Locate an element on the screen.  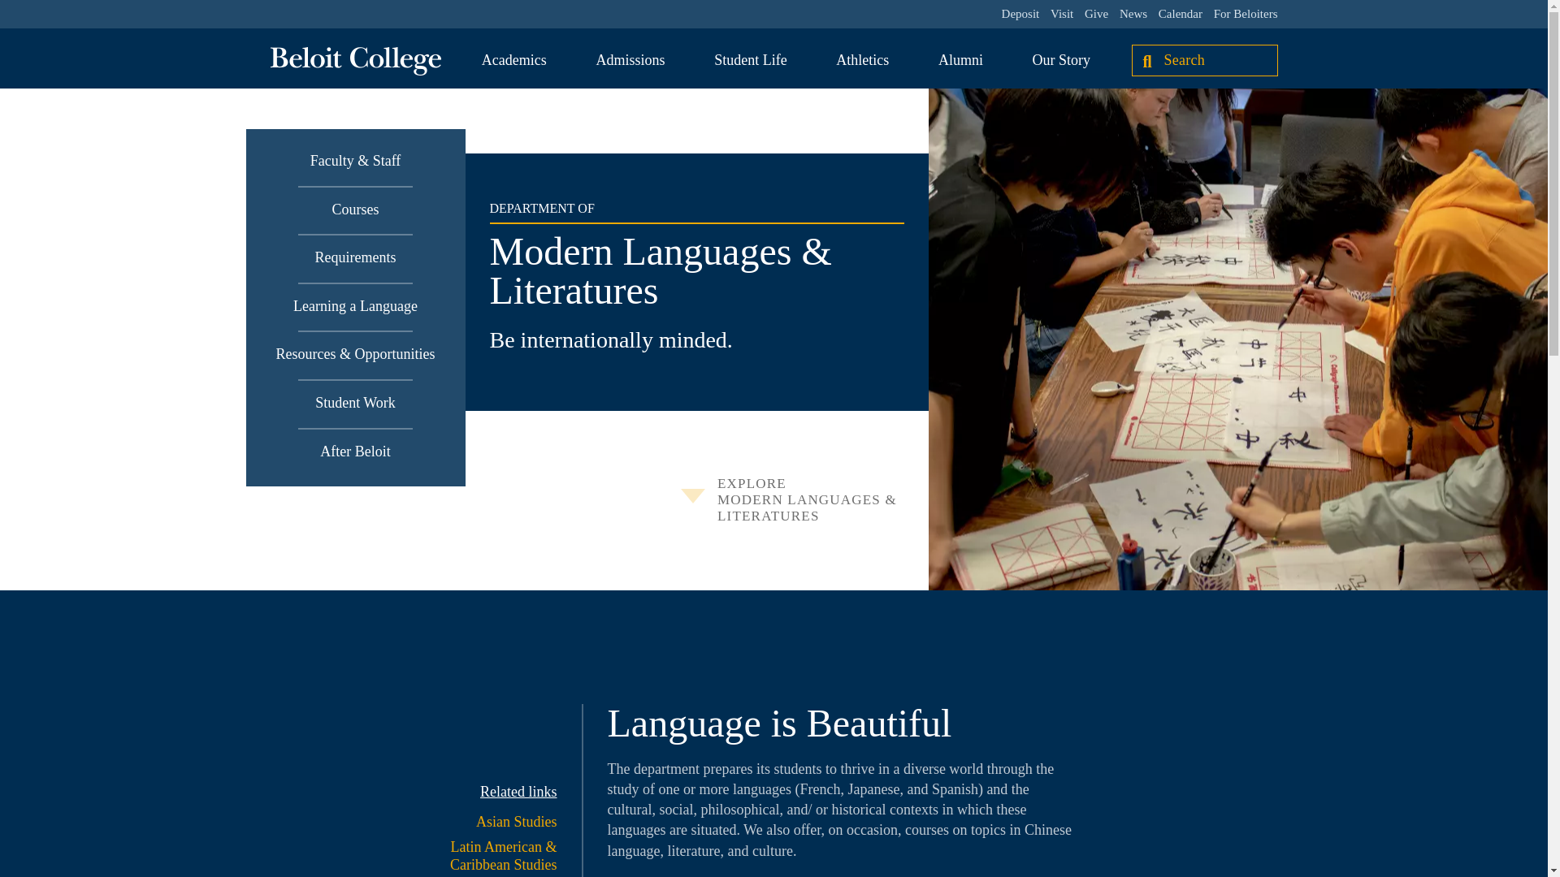
Student Work is located at coordinates (355, 404).